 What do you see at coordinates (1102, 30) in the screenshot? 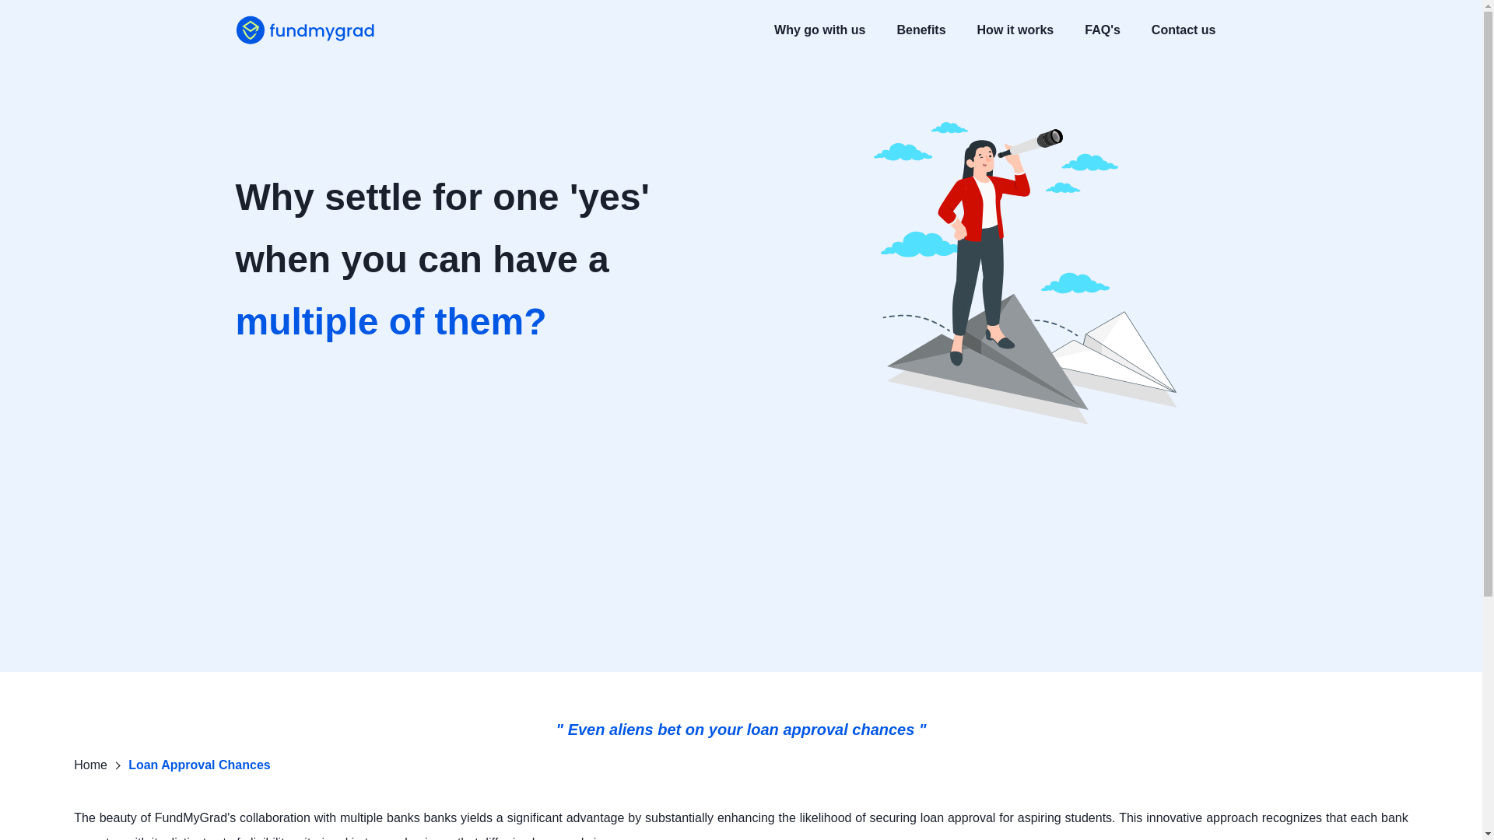
I see `FAQ's` at bounding box center [1102, 30].